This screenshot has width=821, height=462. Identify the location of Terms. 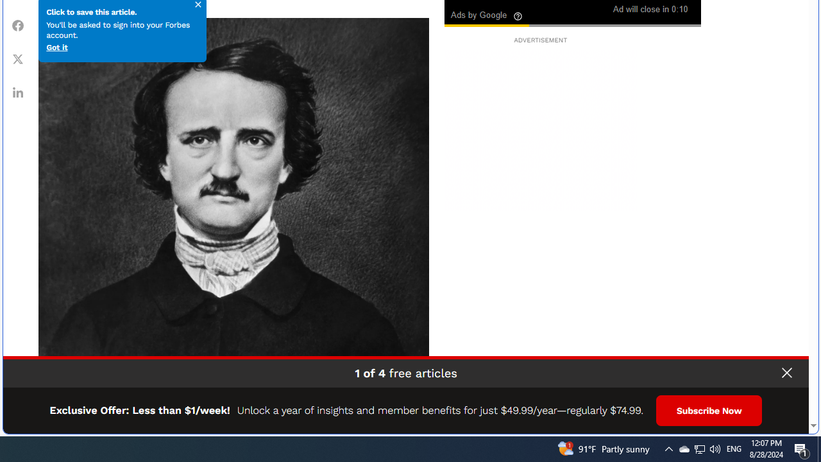
(797, 420).